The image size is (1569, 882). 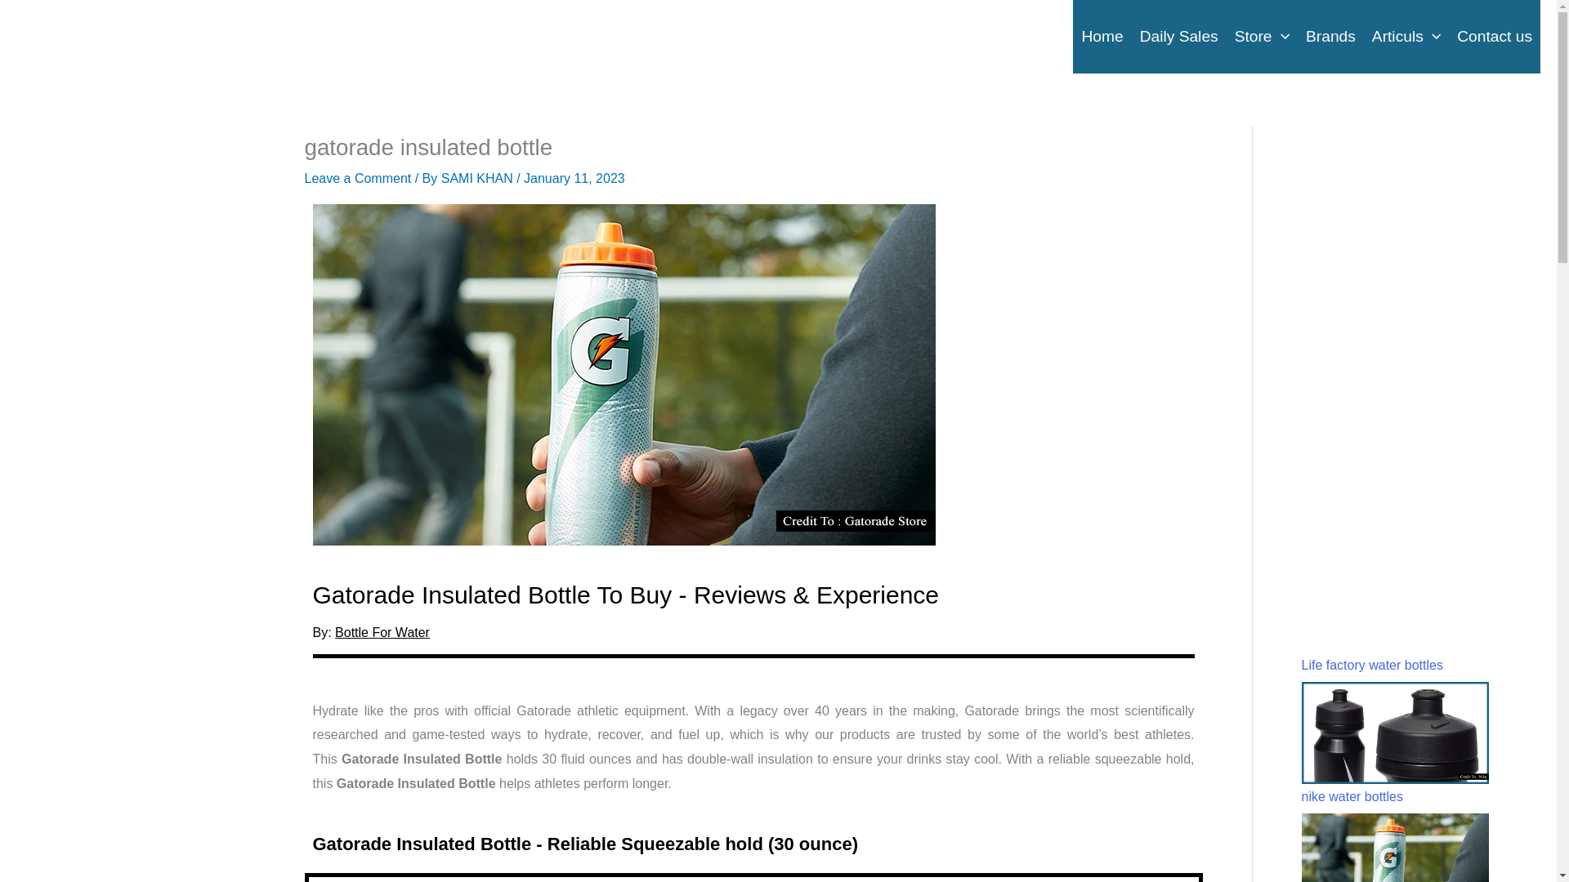 I want to click on SAMI KHAN, so click(x=478, y=178).